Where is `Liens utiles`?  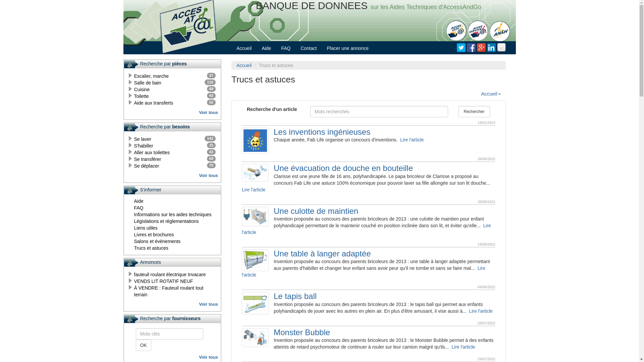
Liens utiles is located at coordinates (146, 228).